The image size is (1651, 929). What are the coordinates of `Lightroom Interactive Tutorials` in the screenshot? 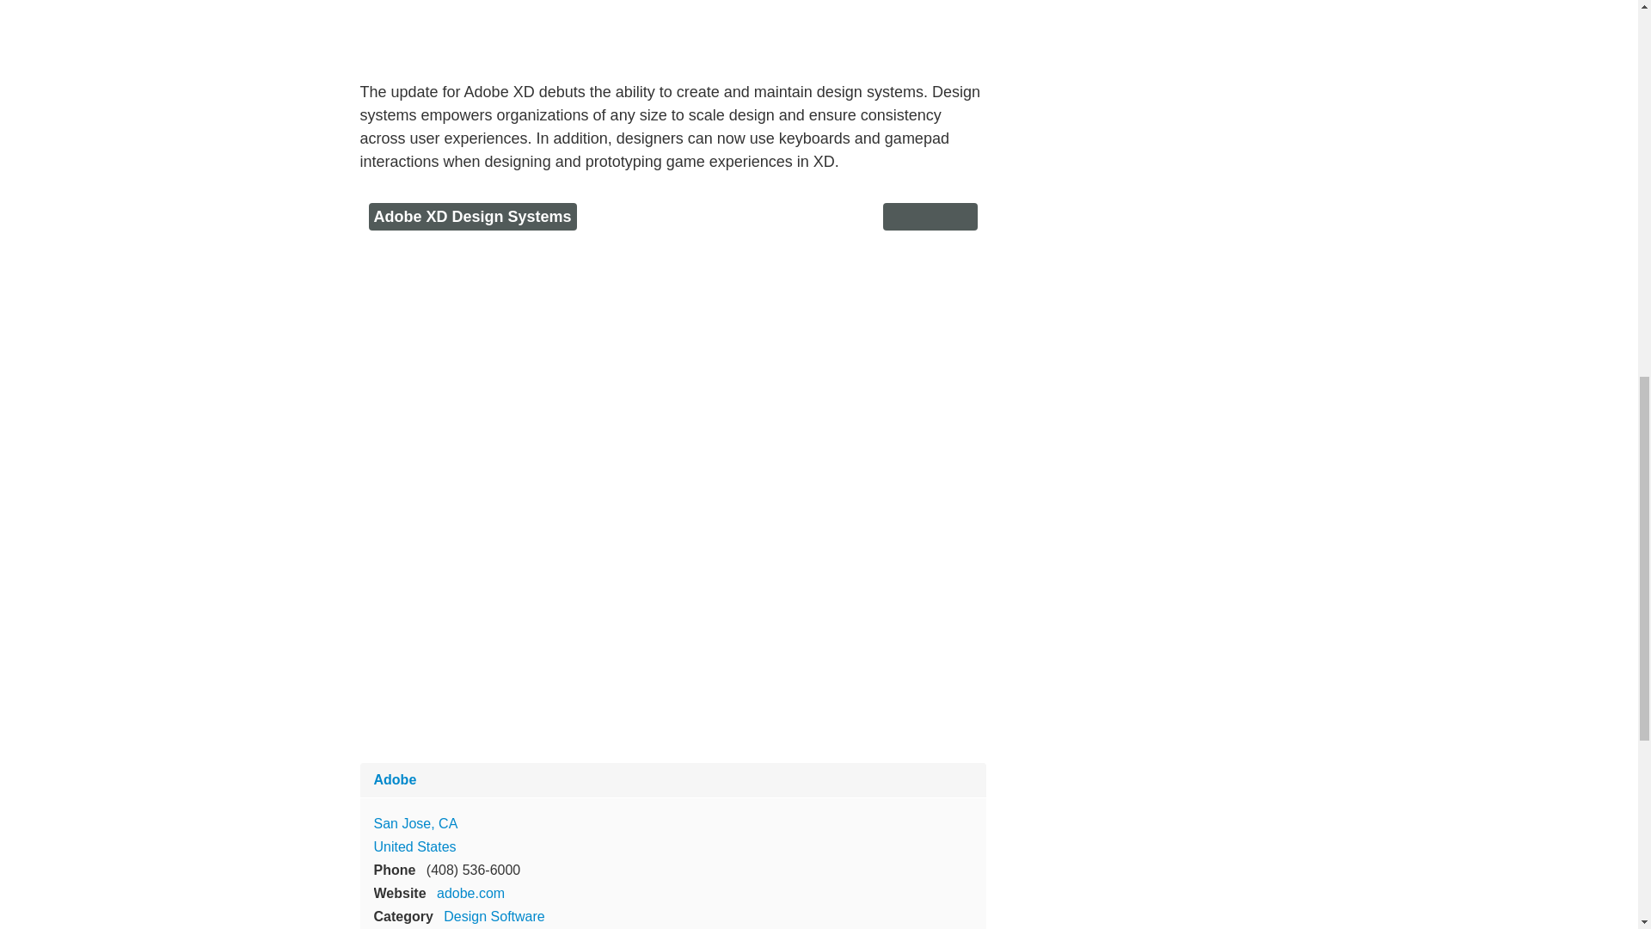 It's located at (672, 30).